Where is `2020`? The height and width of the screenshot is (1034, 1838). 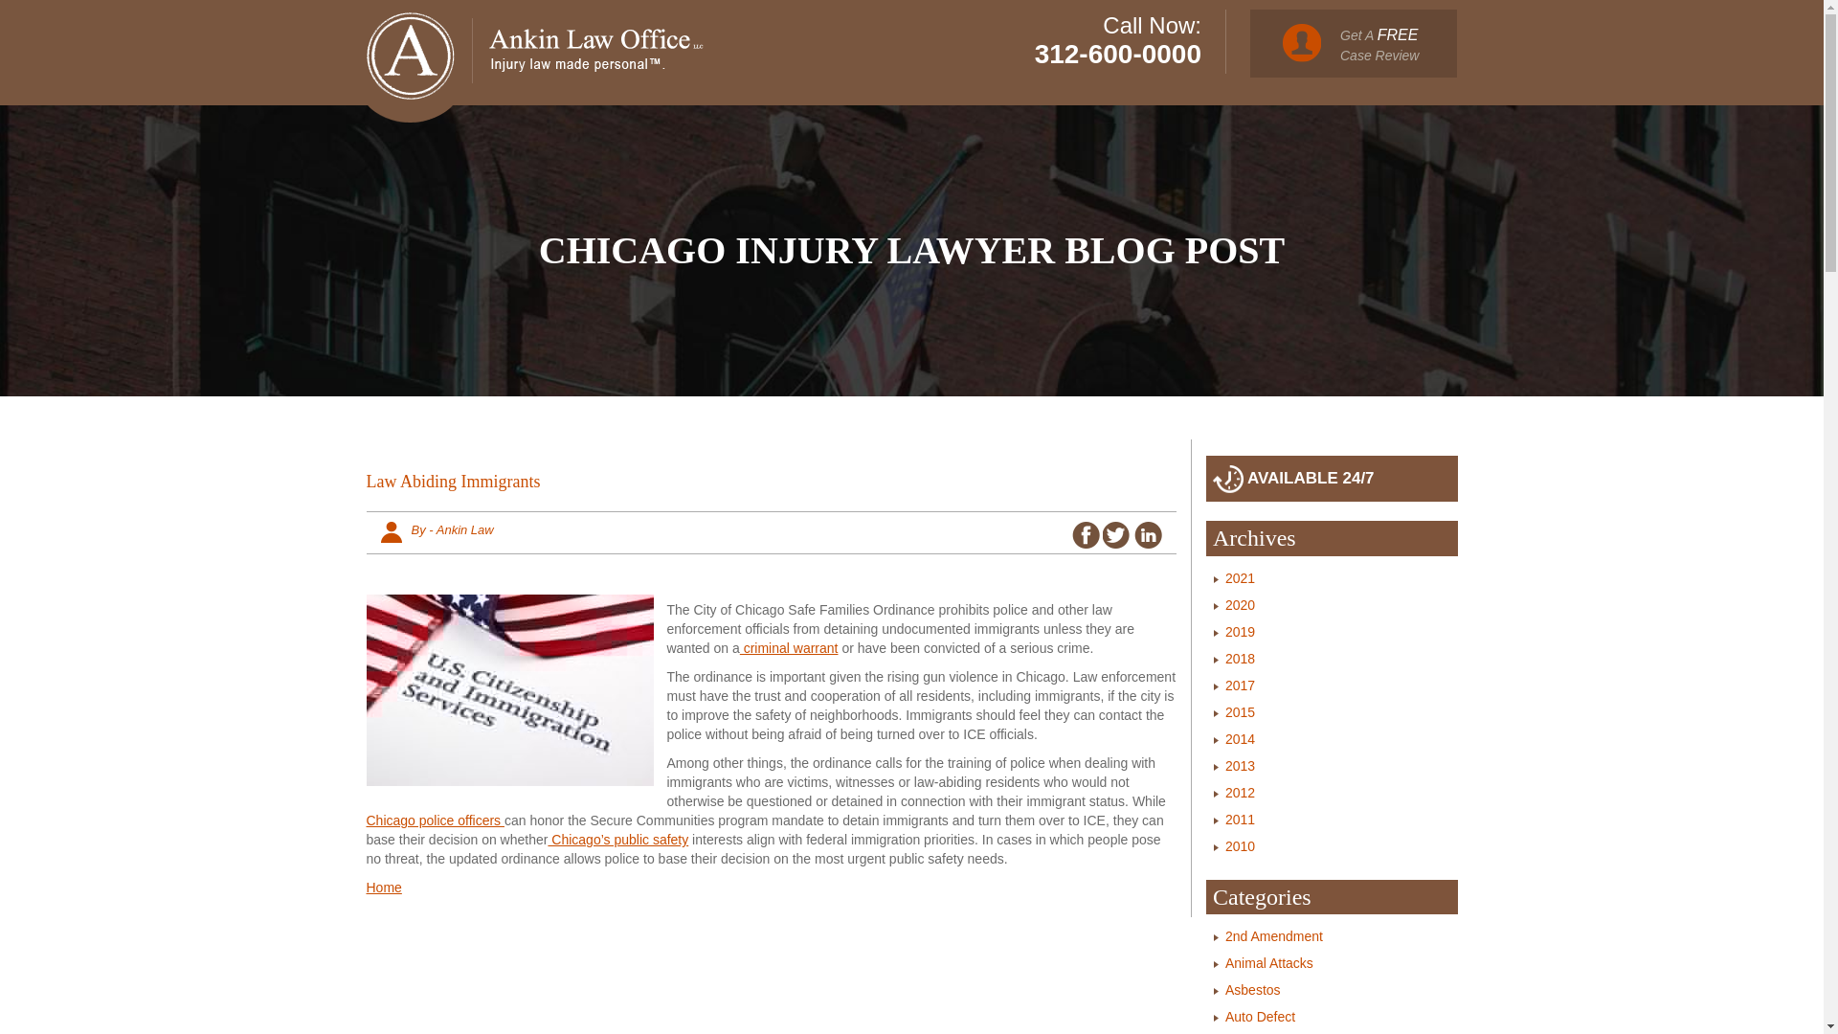
2020 is located at coordinates (771, 486).